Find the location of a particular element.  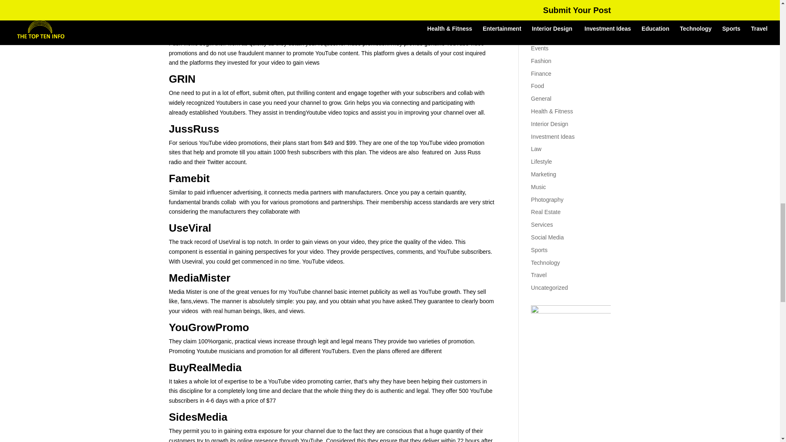

Electronics is located at coordinates (545, 23).